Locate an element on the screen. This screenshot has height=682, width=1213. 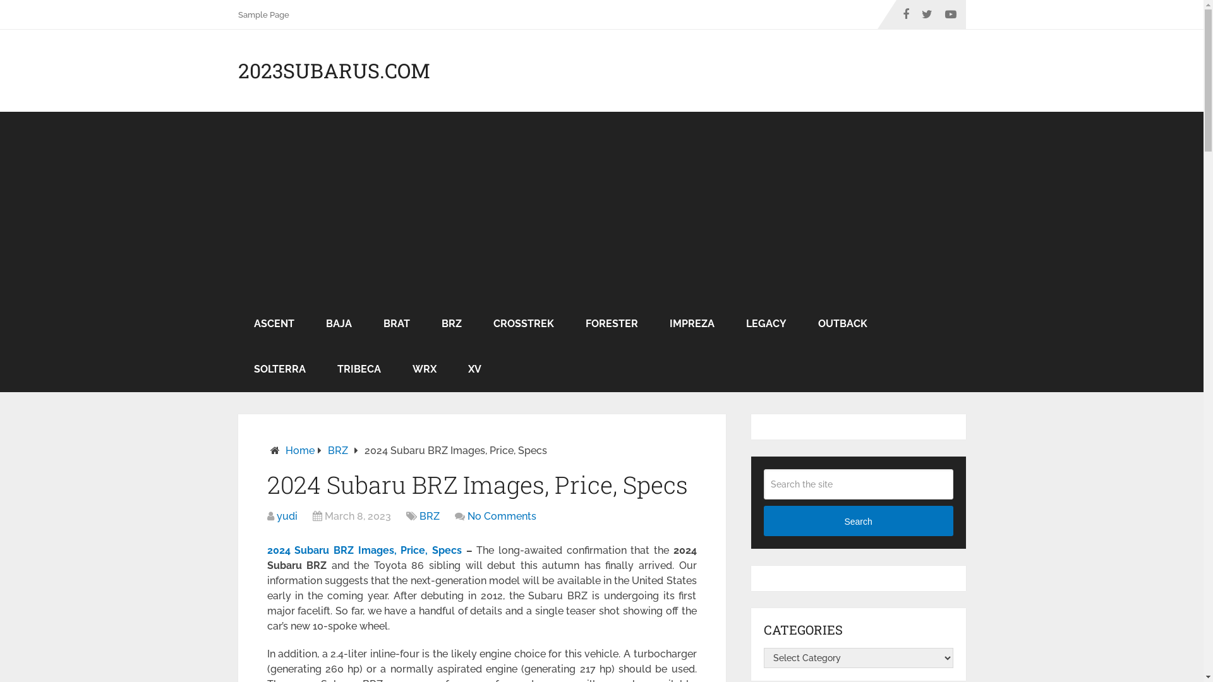
XV is located at coordinates (475, 369).